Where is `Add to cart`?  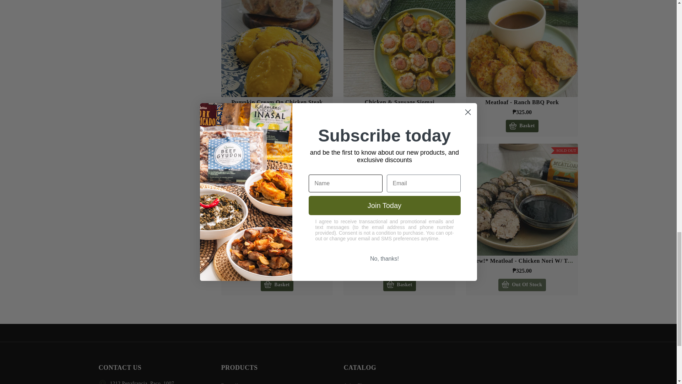 Add to cart is located at coordinates (277, 126).